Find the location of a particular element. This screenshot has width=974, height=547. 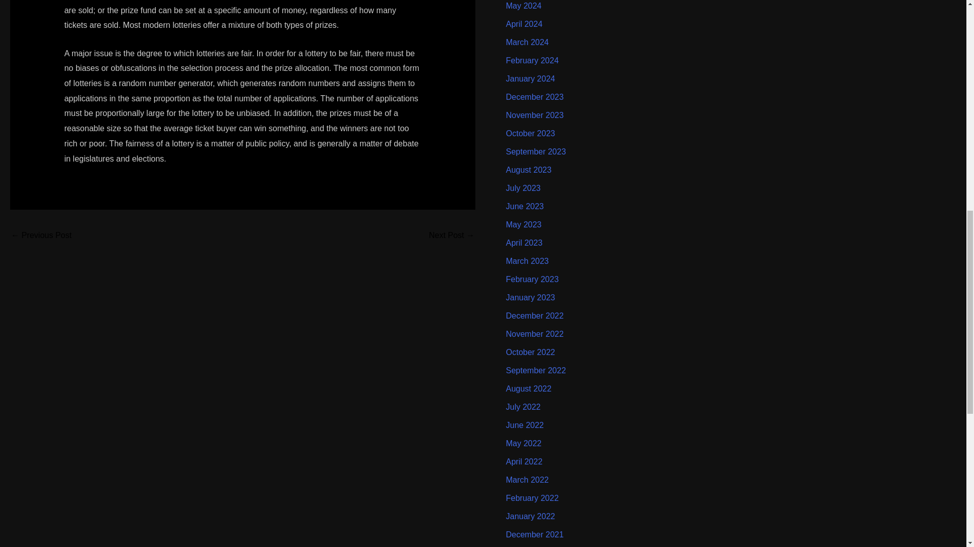

How to Find the Best Online Casinos is located at coordinates (41, 236).